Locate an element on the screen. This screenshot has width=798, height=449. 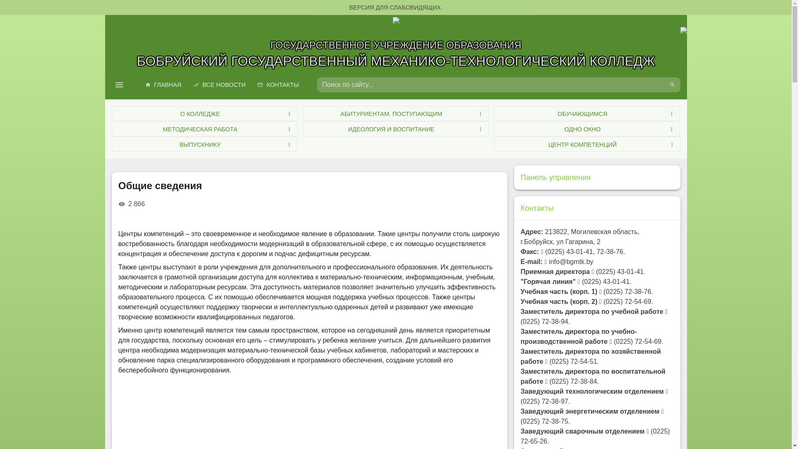
menu is located at coordinates (119, 85).